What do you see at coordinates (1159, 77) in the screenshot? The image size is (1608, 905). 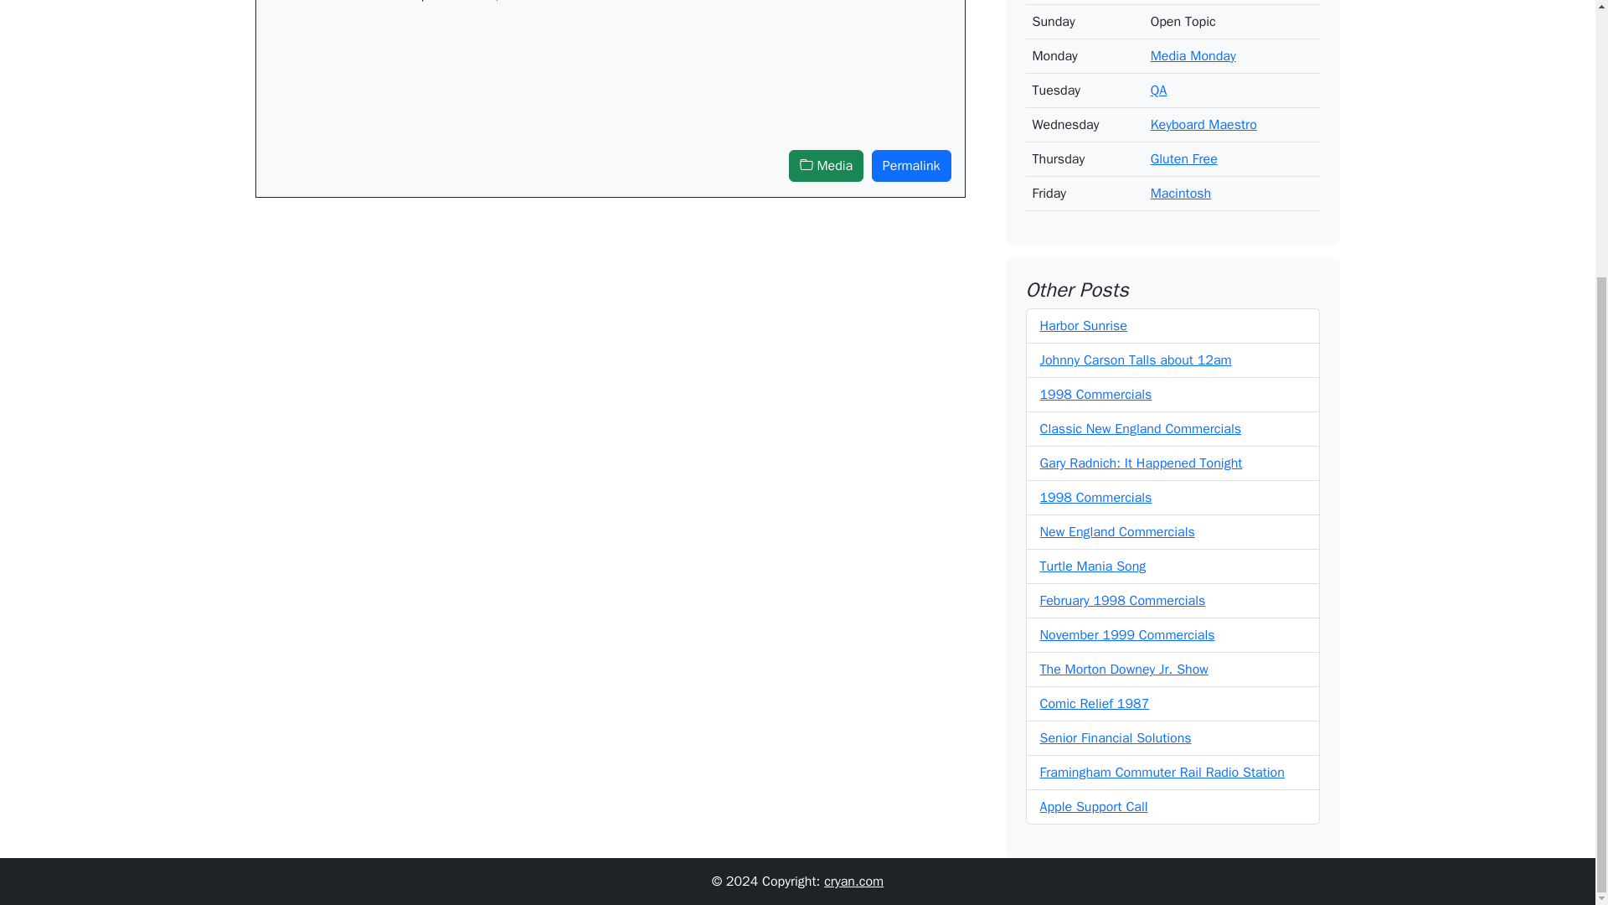 I see `QA` at bounding box center [1159, 77].